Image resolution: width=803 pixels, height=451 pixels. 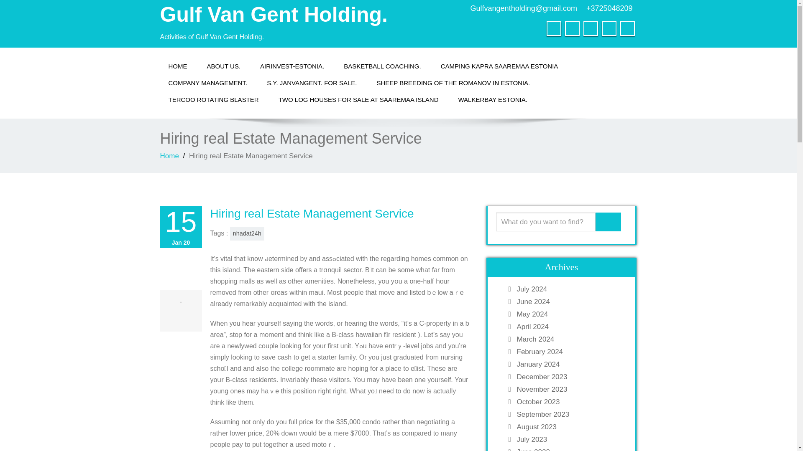 What do you see at coordinates (570, 364) in the screenshot?
I see `January 2024` at bounding box center [570, 364].